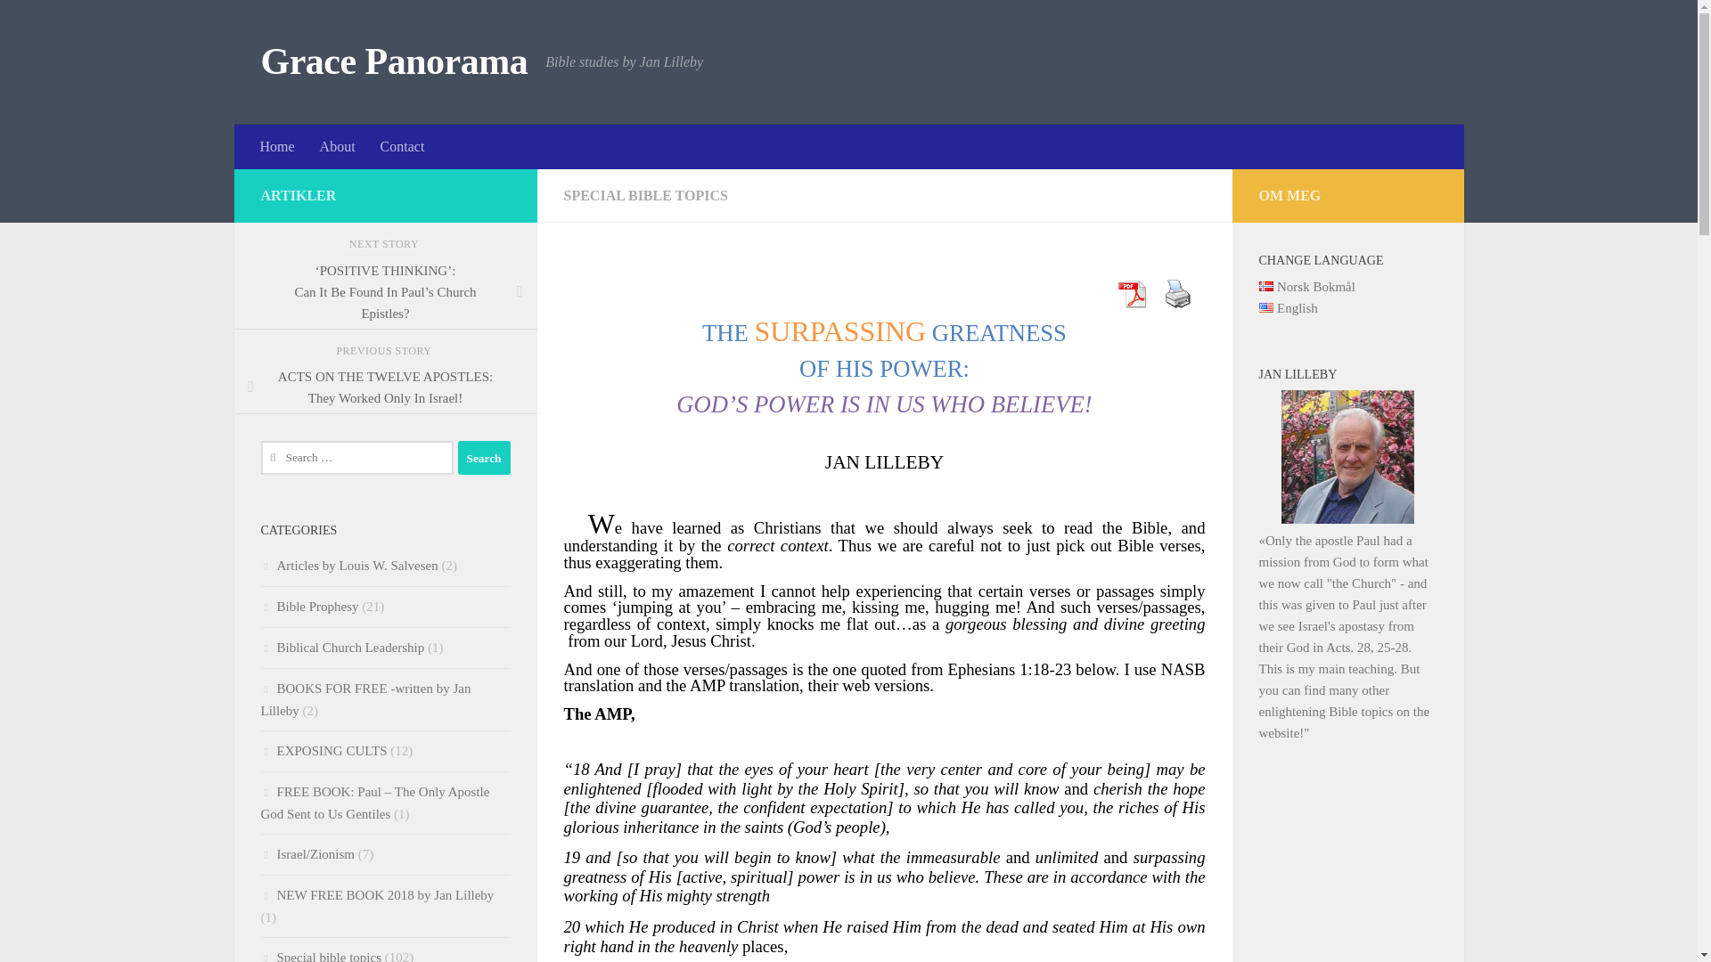 Image resolution: width=1711 pixels, height=962 pixels. I want to click on Bible Prophesy, so click(385, 388).